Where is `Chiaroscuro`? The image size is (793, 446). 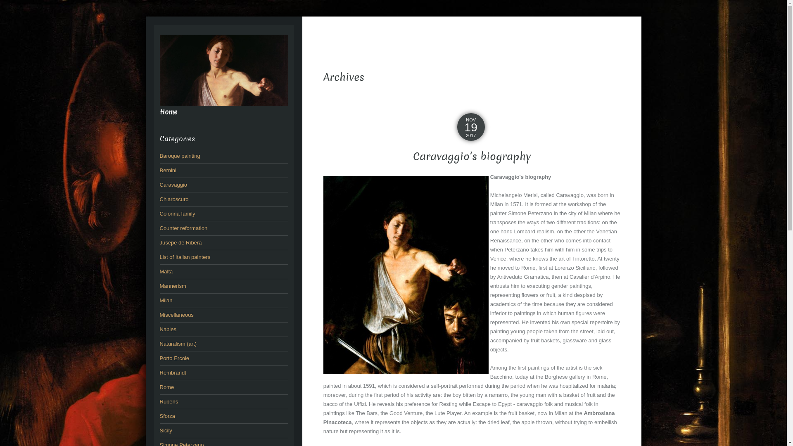 Chiaroscuro is located at coordinates (174, 199).